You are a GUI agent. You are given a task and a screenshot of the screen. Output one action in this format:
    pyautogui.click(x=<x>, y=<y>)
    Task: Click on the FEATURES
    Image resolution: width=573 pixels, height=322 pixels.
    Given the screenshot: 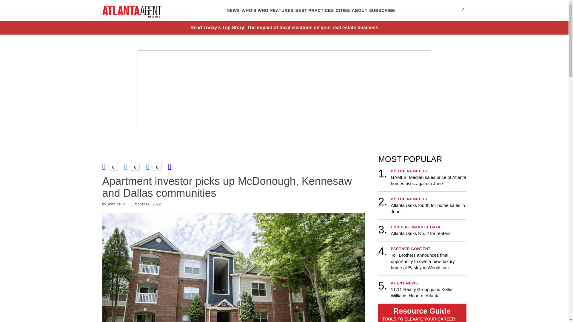 What is the action you would take?
    pyautogui.click(x=282, y=10)
    